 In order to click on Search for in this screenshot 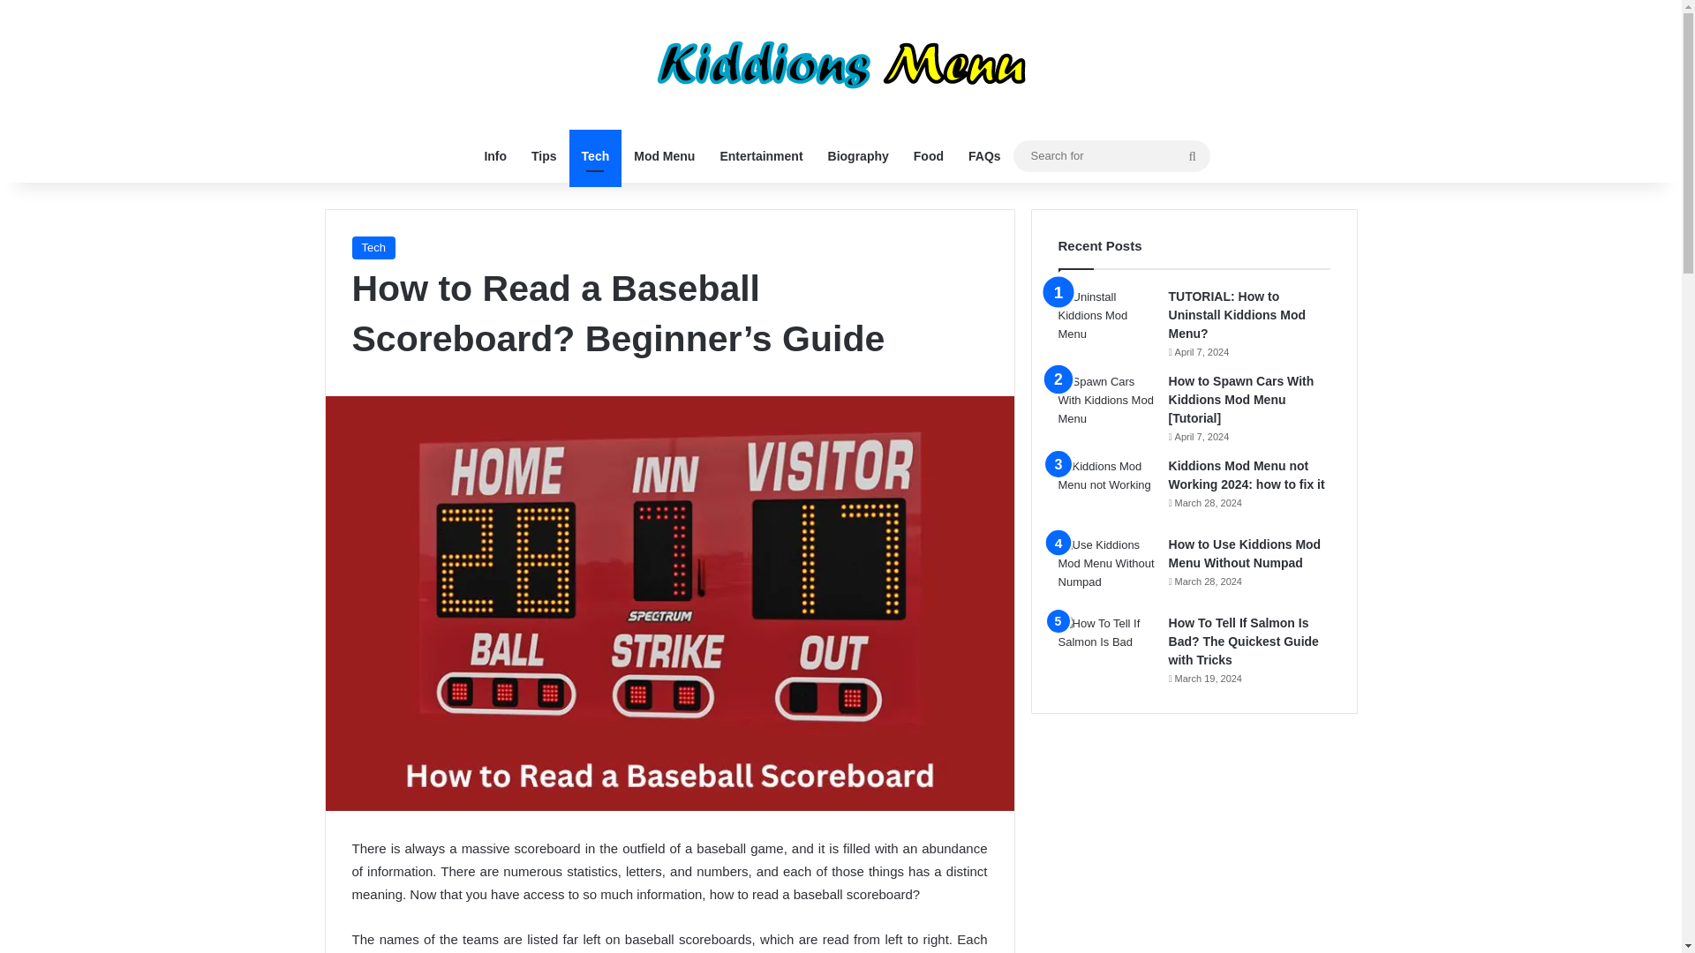, I will do `click(1111, 155)`.